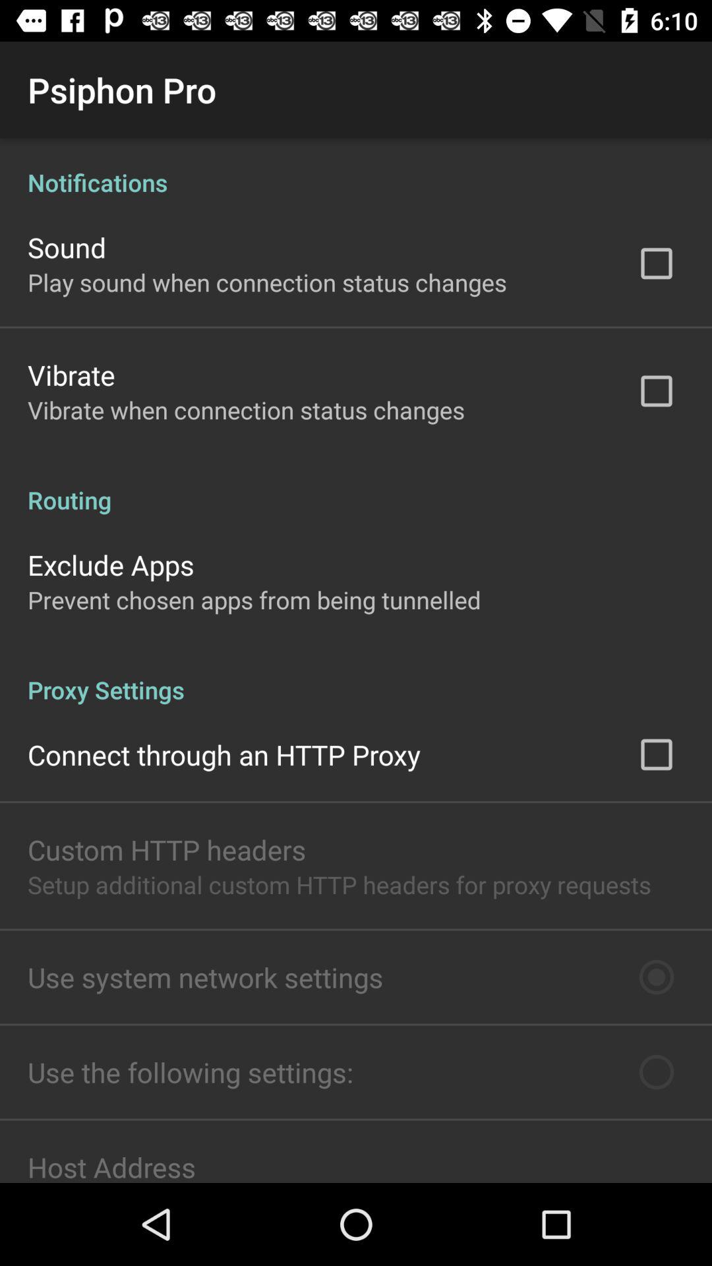 This screenshot has width=712, height=1266. Describe the element at coordinates (254, 600) in the screenshot. I see `flip until the prevent chosen apps app` at that location.